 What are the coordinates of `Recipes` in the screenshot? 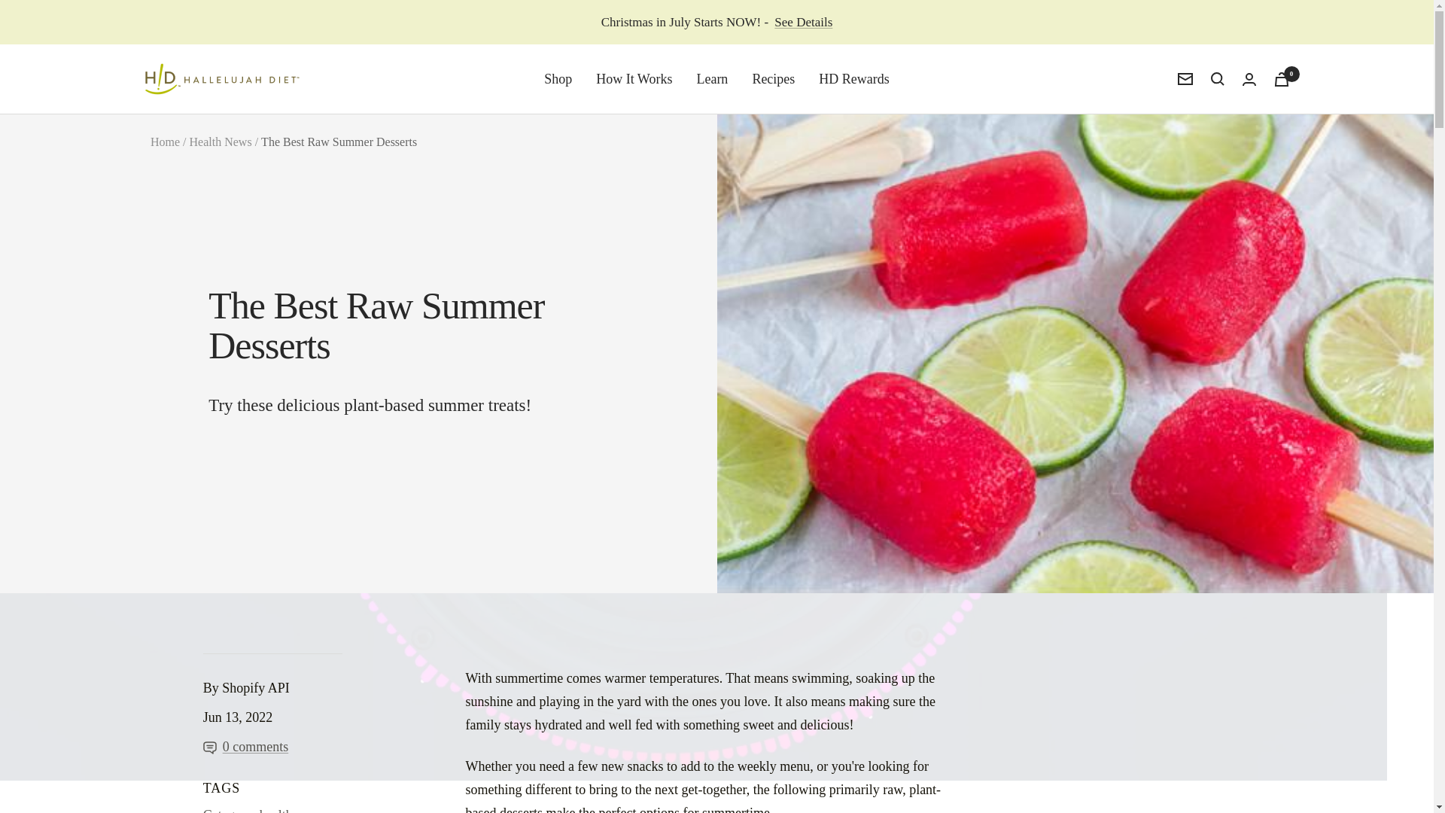 It's located at (773, 78).